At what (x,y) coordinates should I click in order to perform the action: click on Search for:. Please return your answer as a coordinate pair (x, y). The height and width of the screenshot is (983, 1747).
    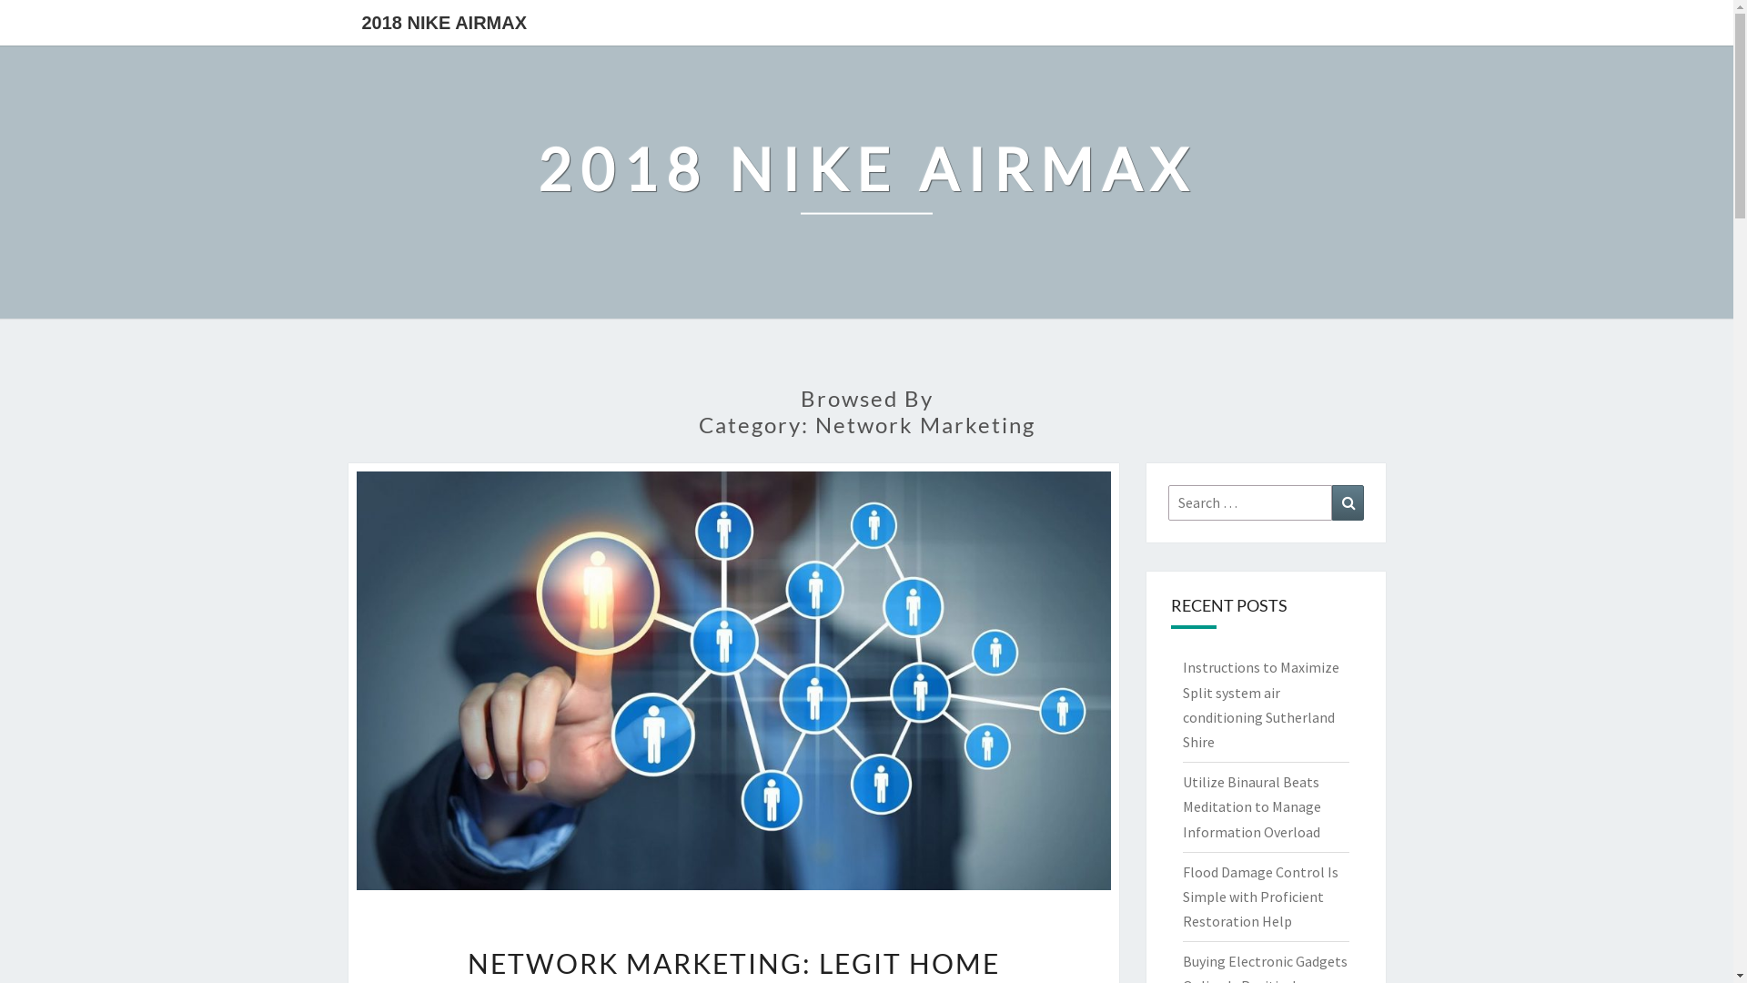
    Looking at the image, I should click on (1250, 502).